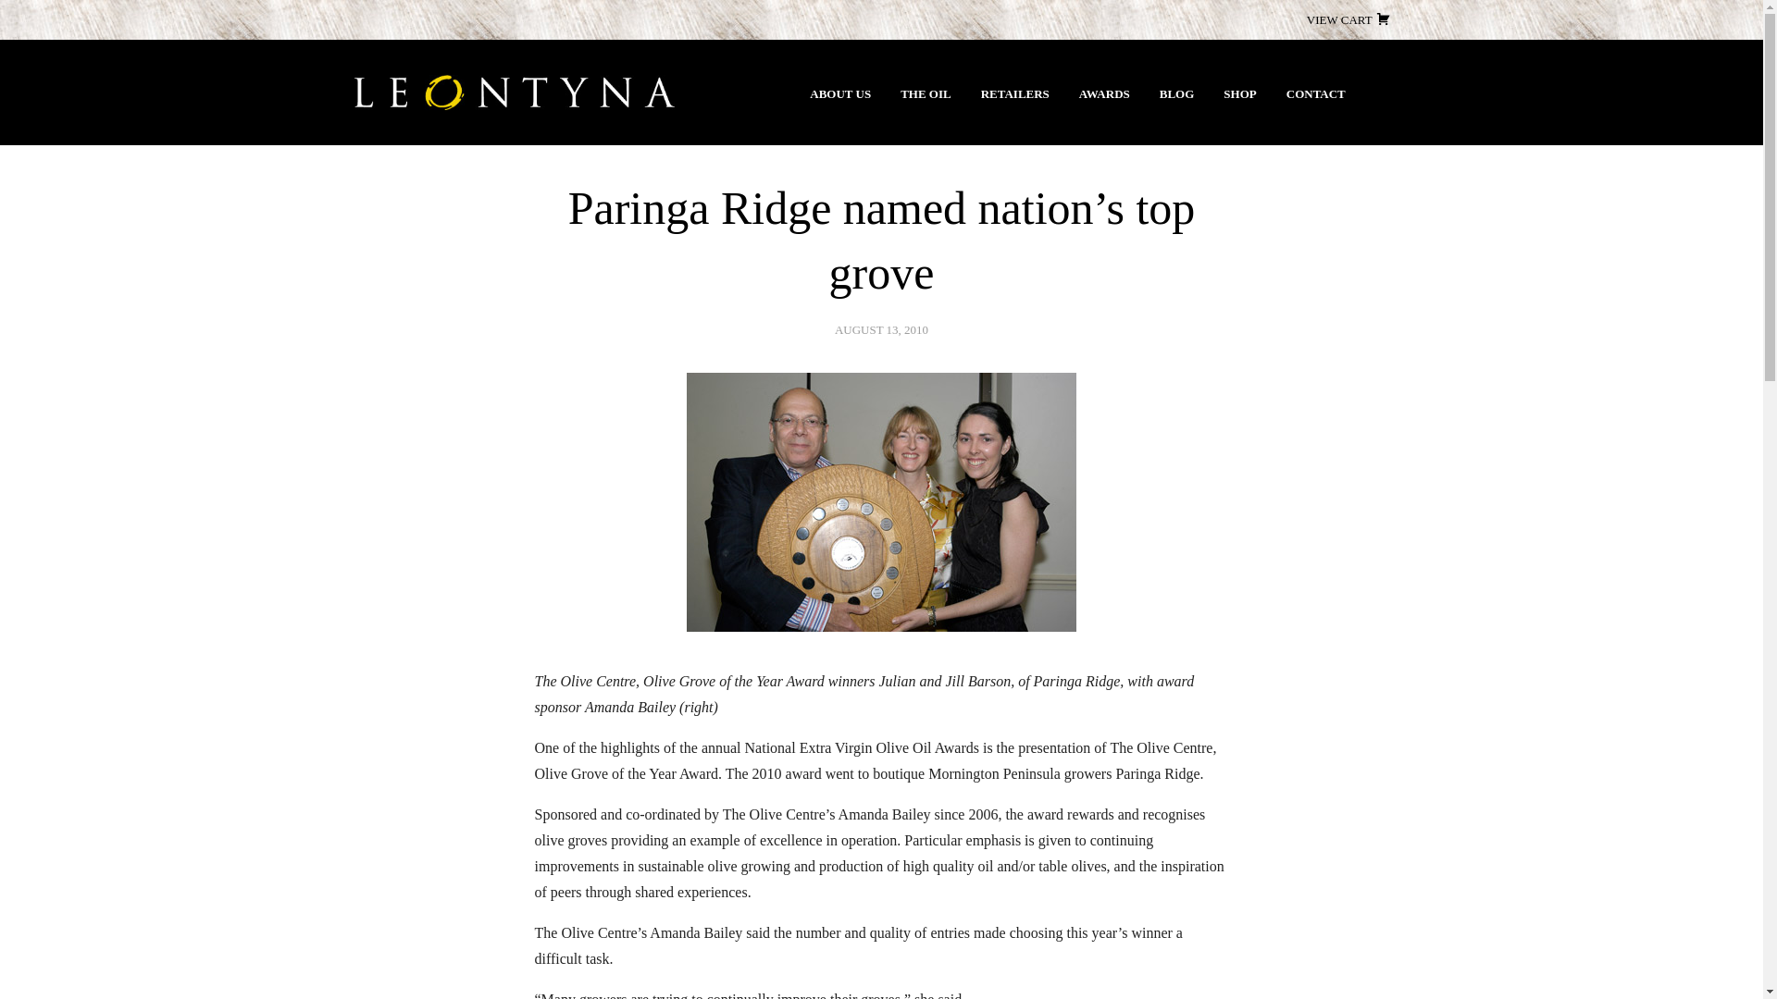  What do you see at coordinates (1015, 94) in the screenshot?
I see `RETAILERS` at bounding box center [1015, 94].